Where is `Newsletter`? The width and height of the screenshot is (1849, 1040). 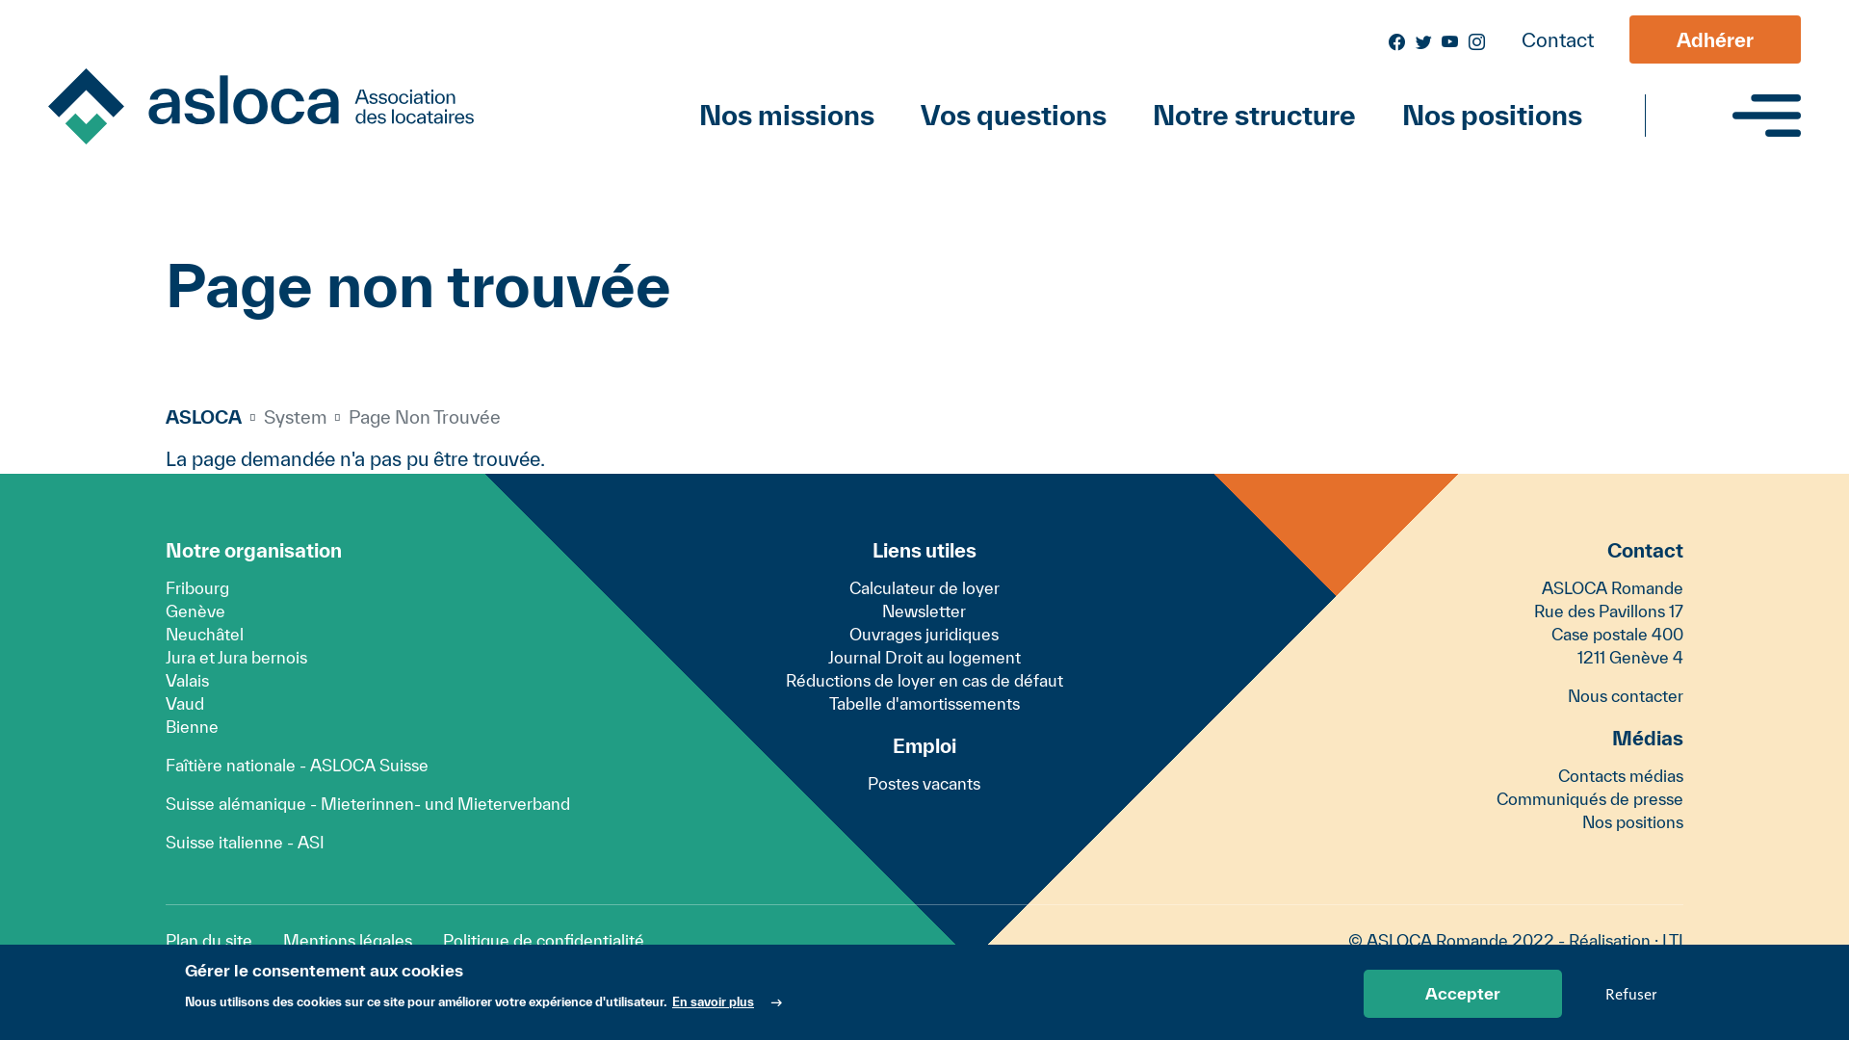 Newsletter is located at coordinates (924, 611).